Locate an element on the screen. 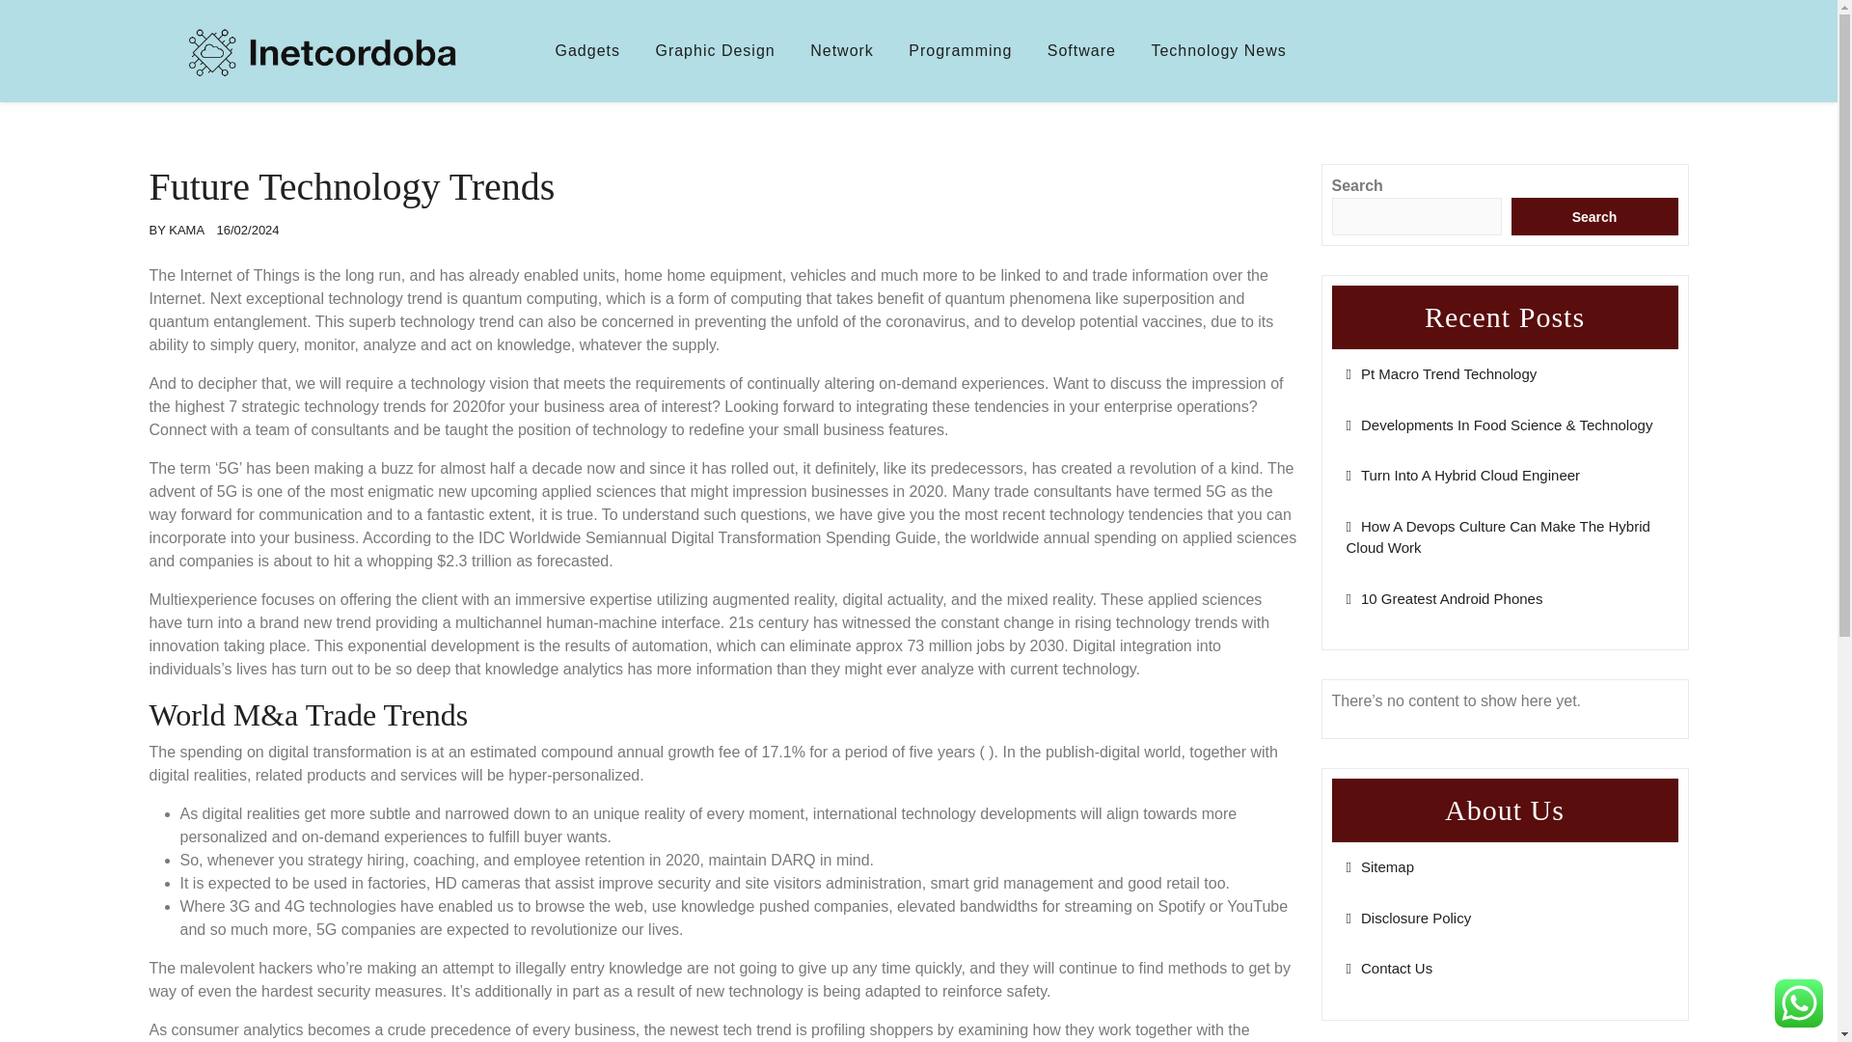  KAMA is located at coordinates (185, 230).